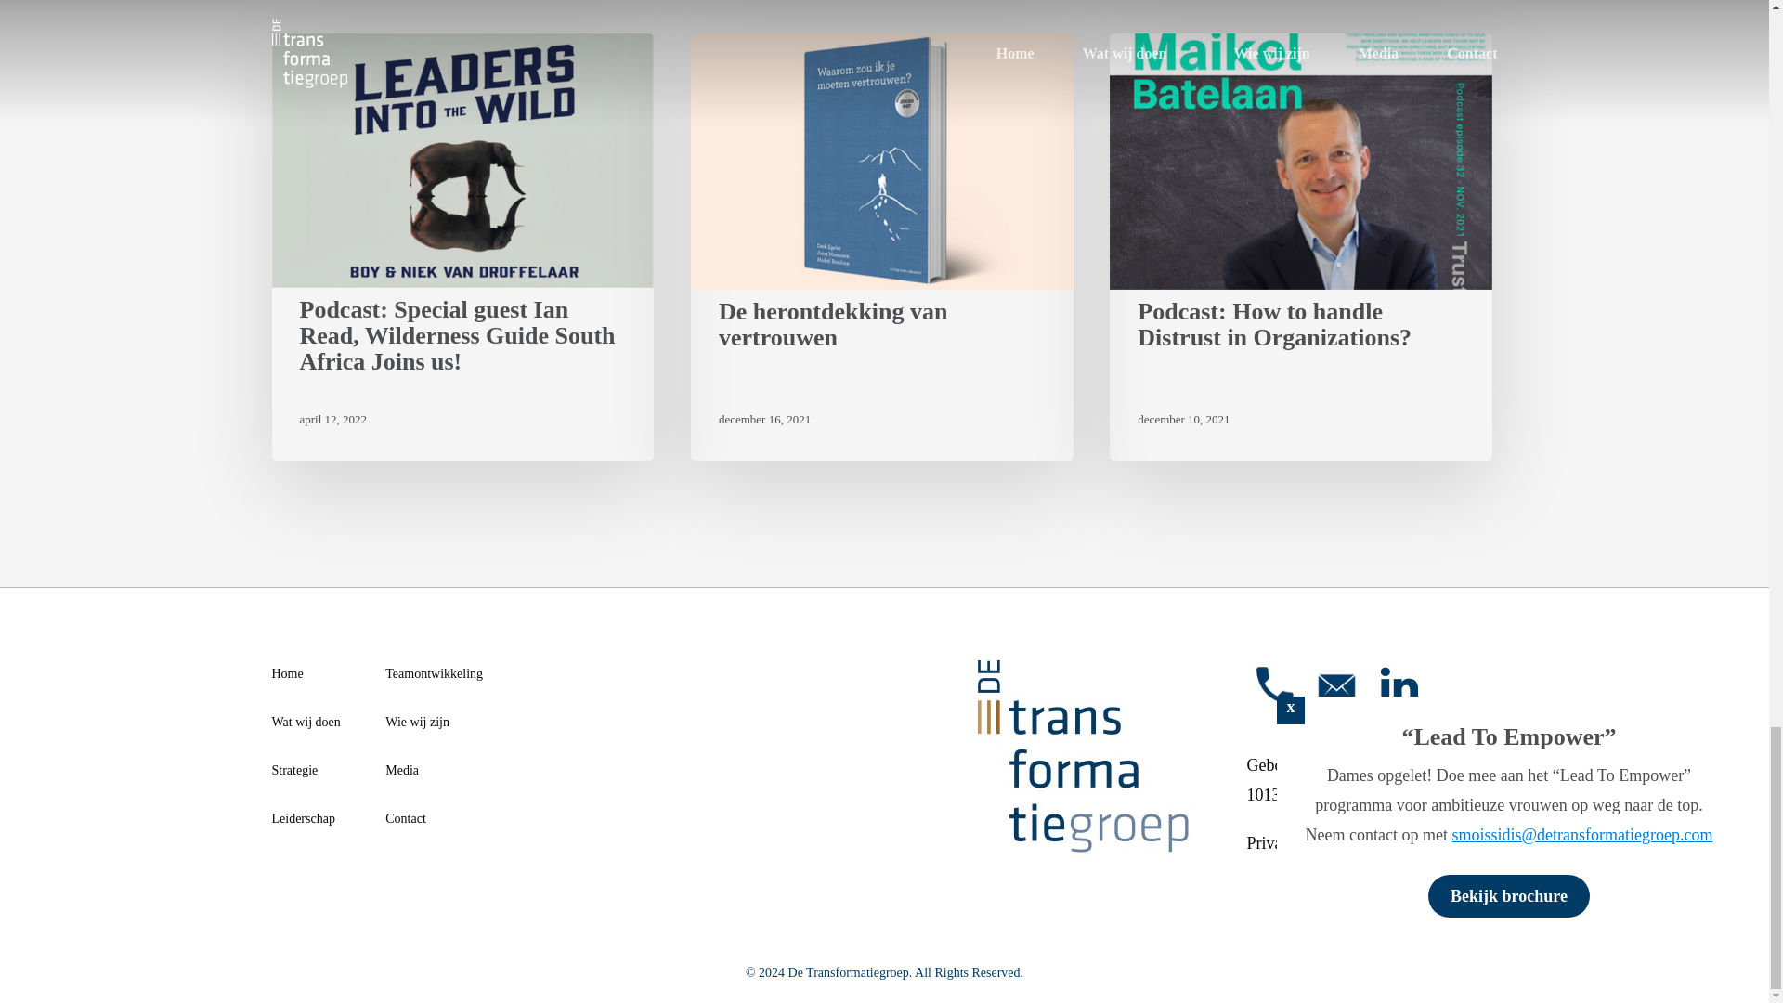 The width and height of the screenshot is (1783, 1003). Describe the element at coordinates (286, 674) in the screenshot. I see `Home` at that location.